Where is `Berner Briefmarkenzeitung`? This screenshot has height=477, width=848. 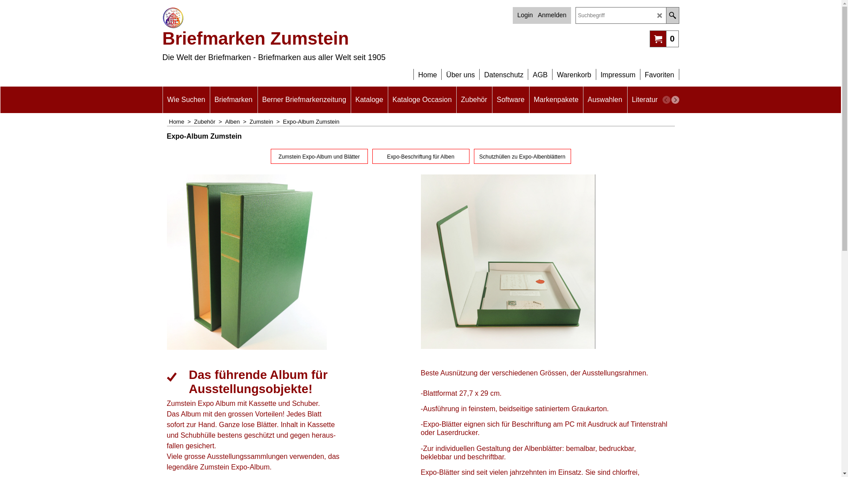
Berner Briefmarkenzeitung is located at coordinates (304, 100).